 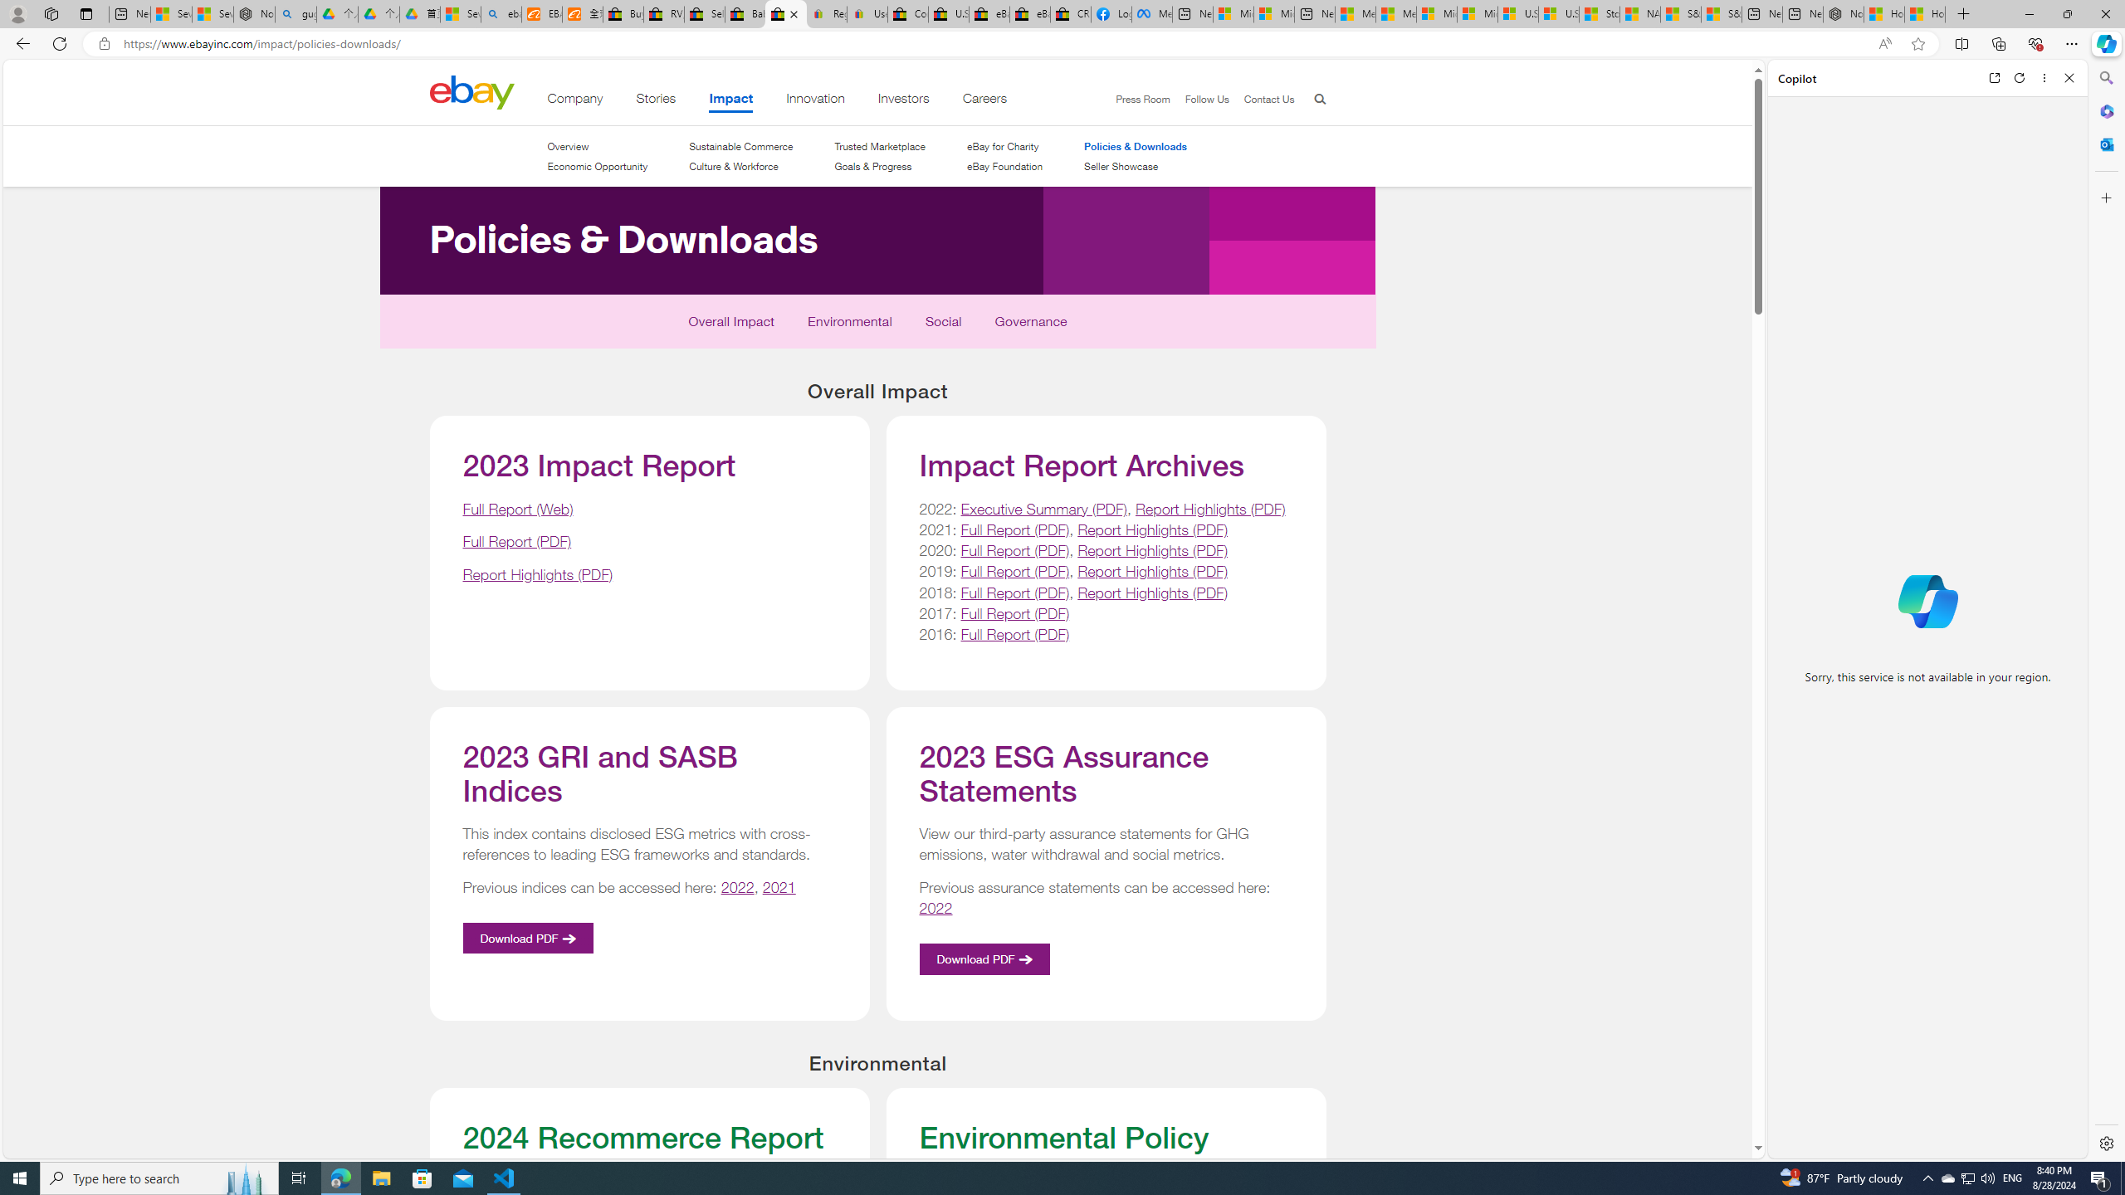 I want to click on Careers, so click(x=984, y=101).